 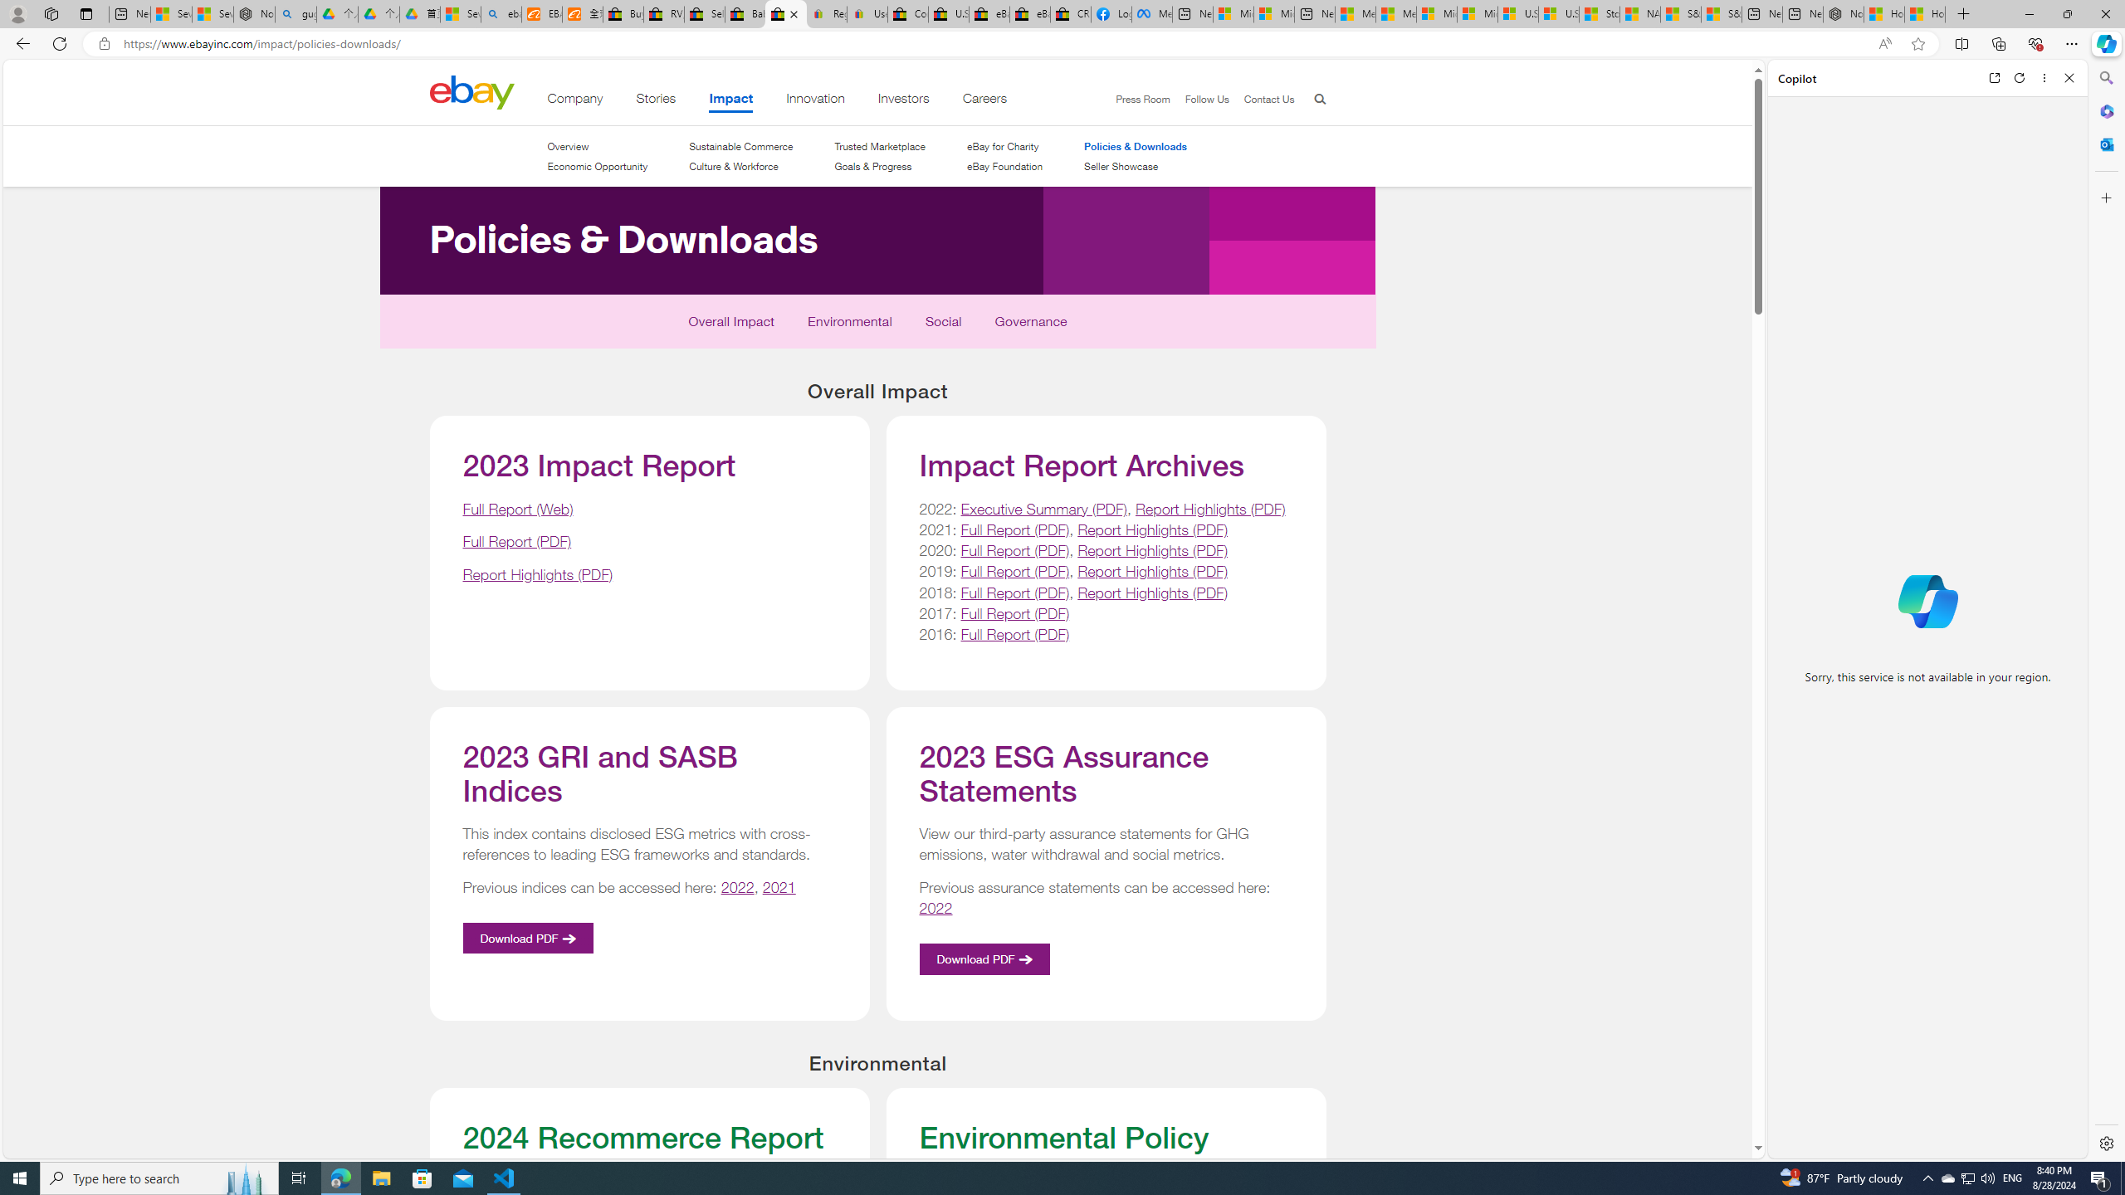 I want to click on Careers, so click(x=984, y=101).